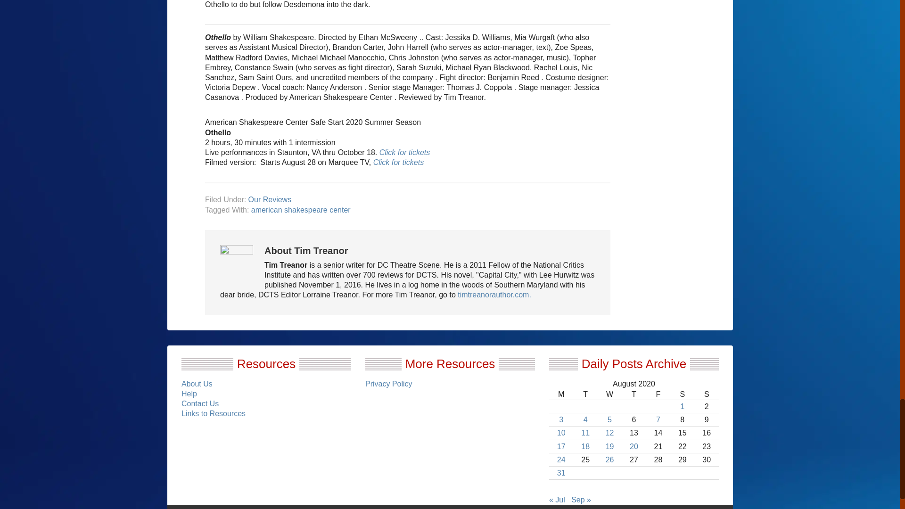 This screenshot has width=905, height=509. What do you see at coordinates (270, 199) in the screenshot?
I see `Our Reviews` at bounding box center [270, 199].